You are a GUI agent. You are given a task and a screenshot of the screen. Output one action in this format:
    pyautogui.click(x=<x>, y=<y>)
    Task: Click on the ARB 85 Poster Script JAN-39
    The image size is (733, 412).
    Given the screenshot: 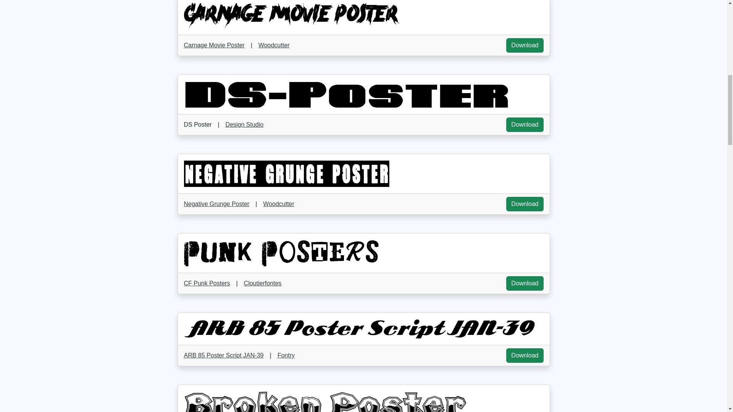 What is the action you would take?
    pyautogui.click(x=224, y=356)
    